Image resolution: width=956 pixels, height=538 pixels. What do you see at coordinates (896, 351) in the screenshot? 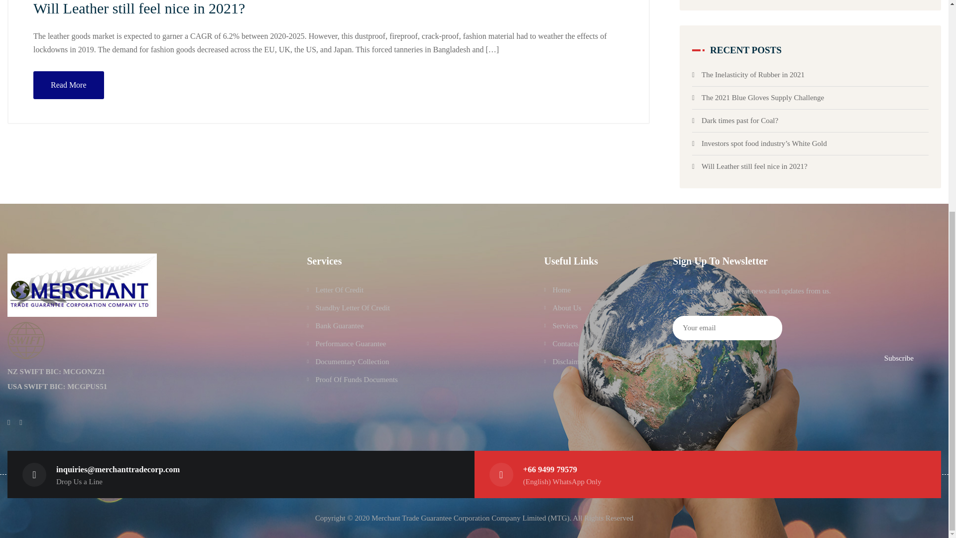
I see `Read More` at bounding box center [896, 351].